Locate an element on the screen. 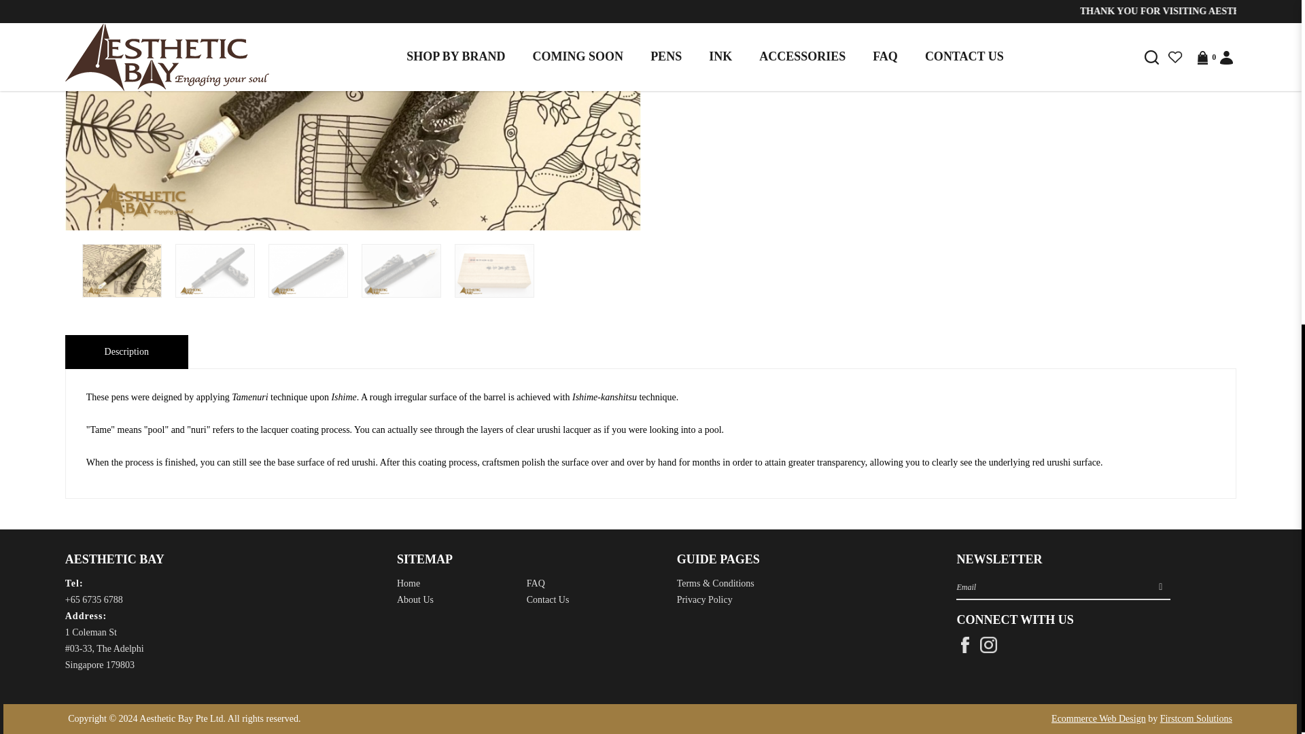  Pens is located at coordinates (495, 270).